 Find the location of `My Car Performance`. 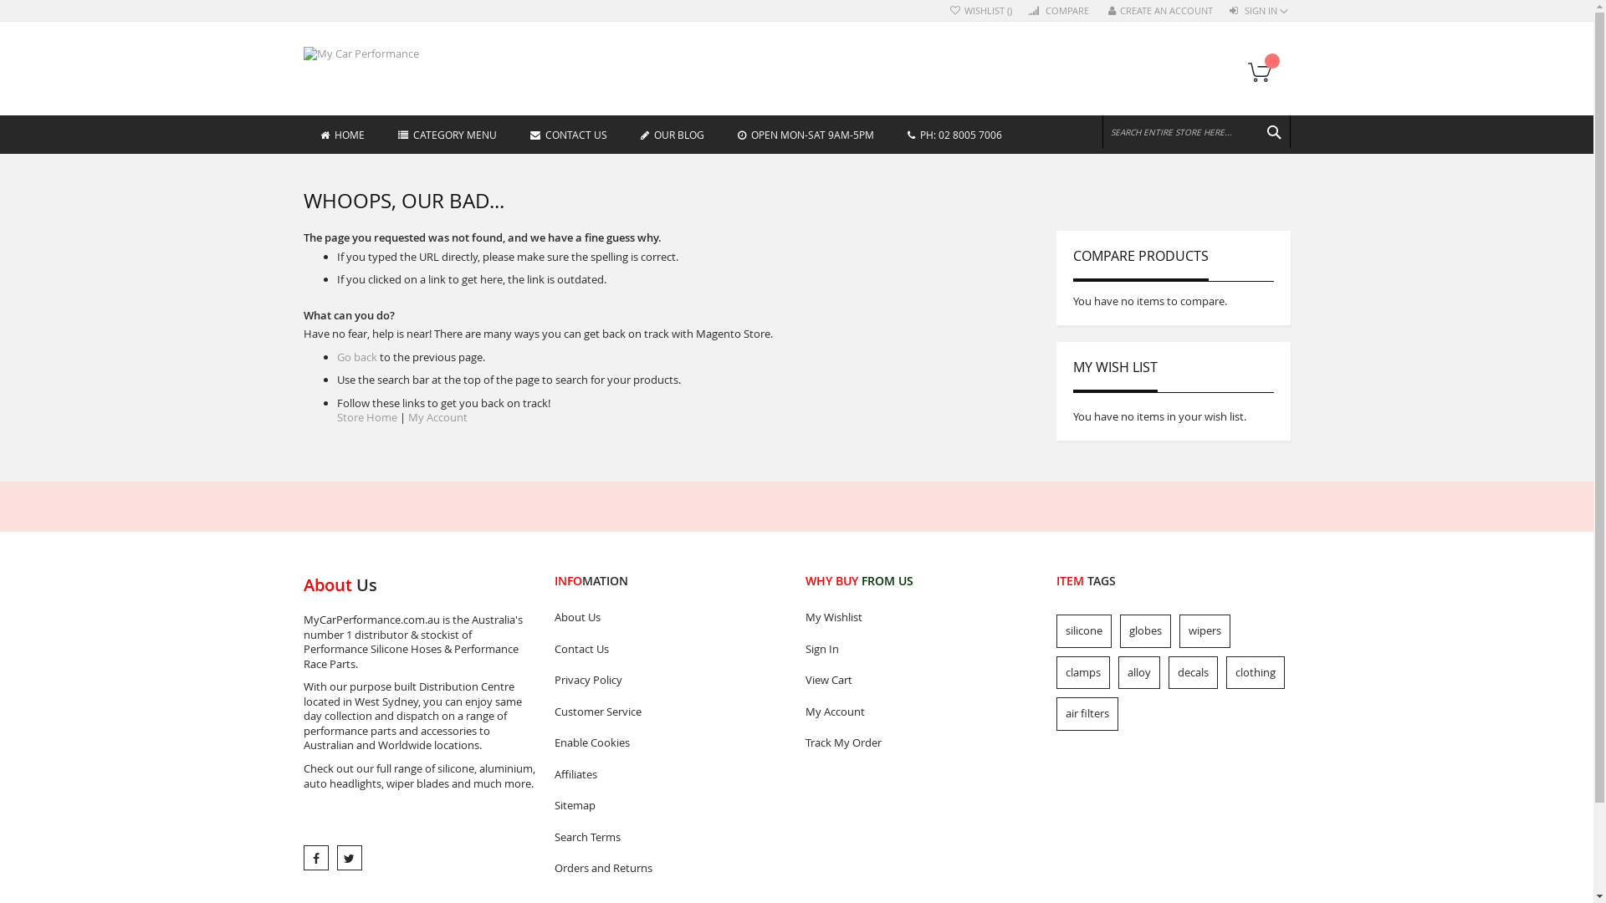

My Car Performance is located at coordinates (374, 54).